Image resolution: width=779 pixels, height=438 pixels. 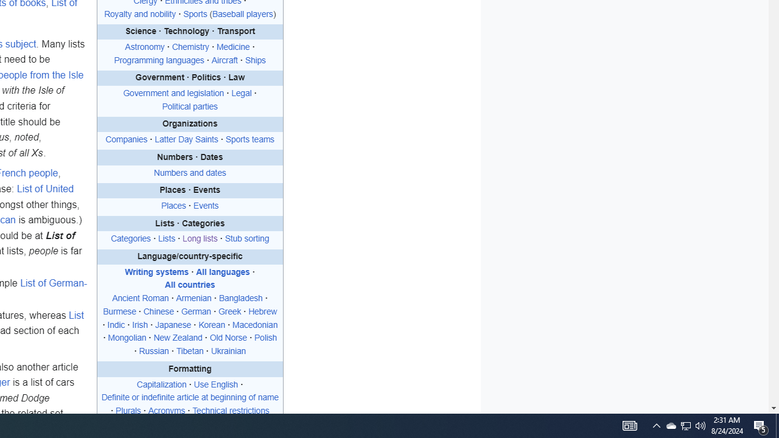 I want to click on Events, so click(x=206, y=206).